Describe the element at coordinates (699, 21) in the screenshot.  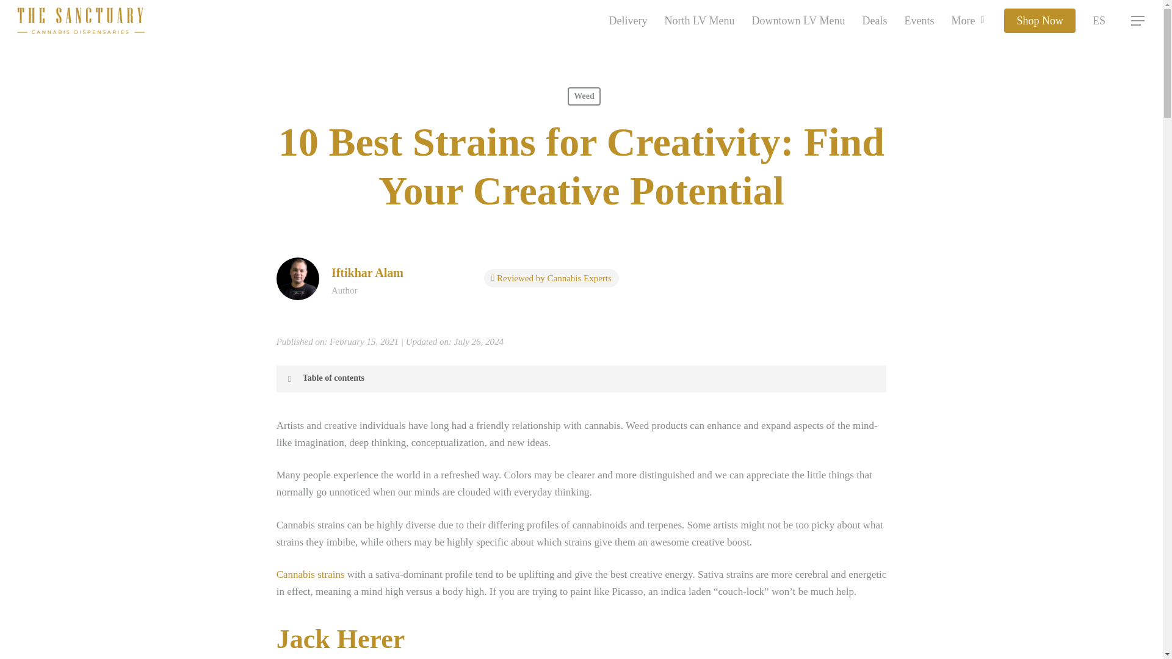
I see `North LV Menu` at that location.